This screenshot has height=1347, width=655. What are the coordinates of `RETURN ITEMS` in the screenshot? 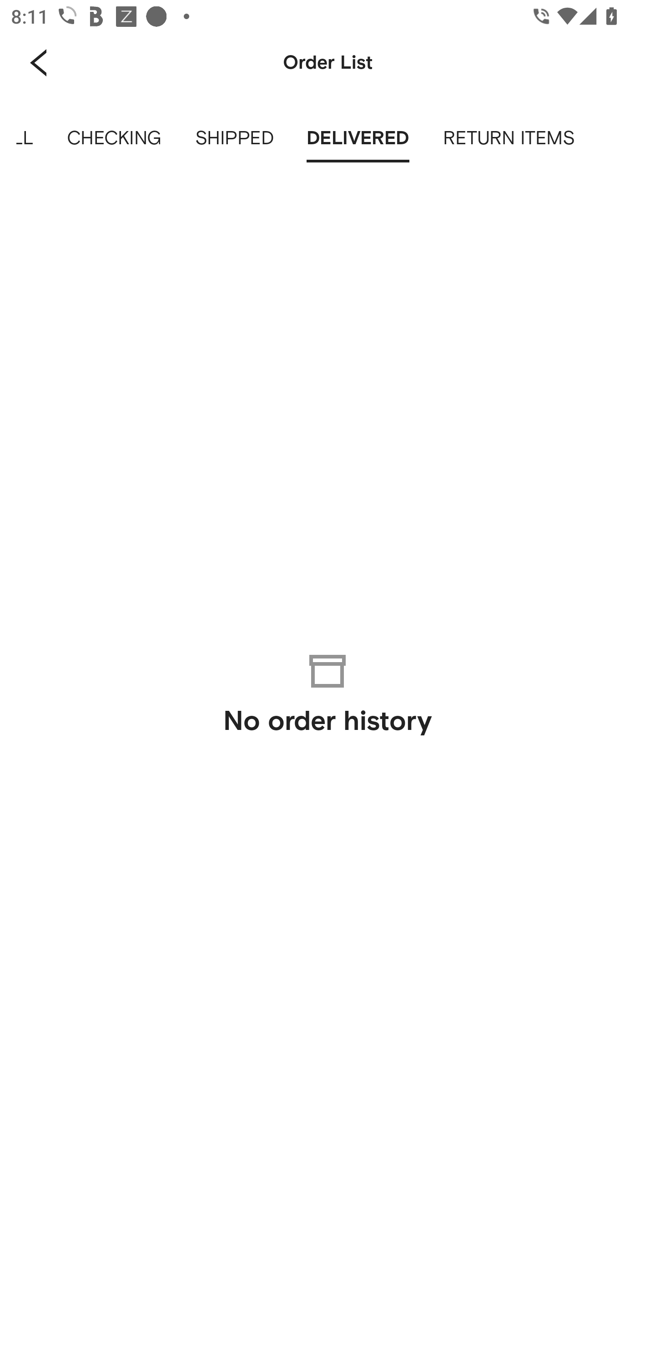 It's located at (509, 138).